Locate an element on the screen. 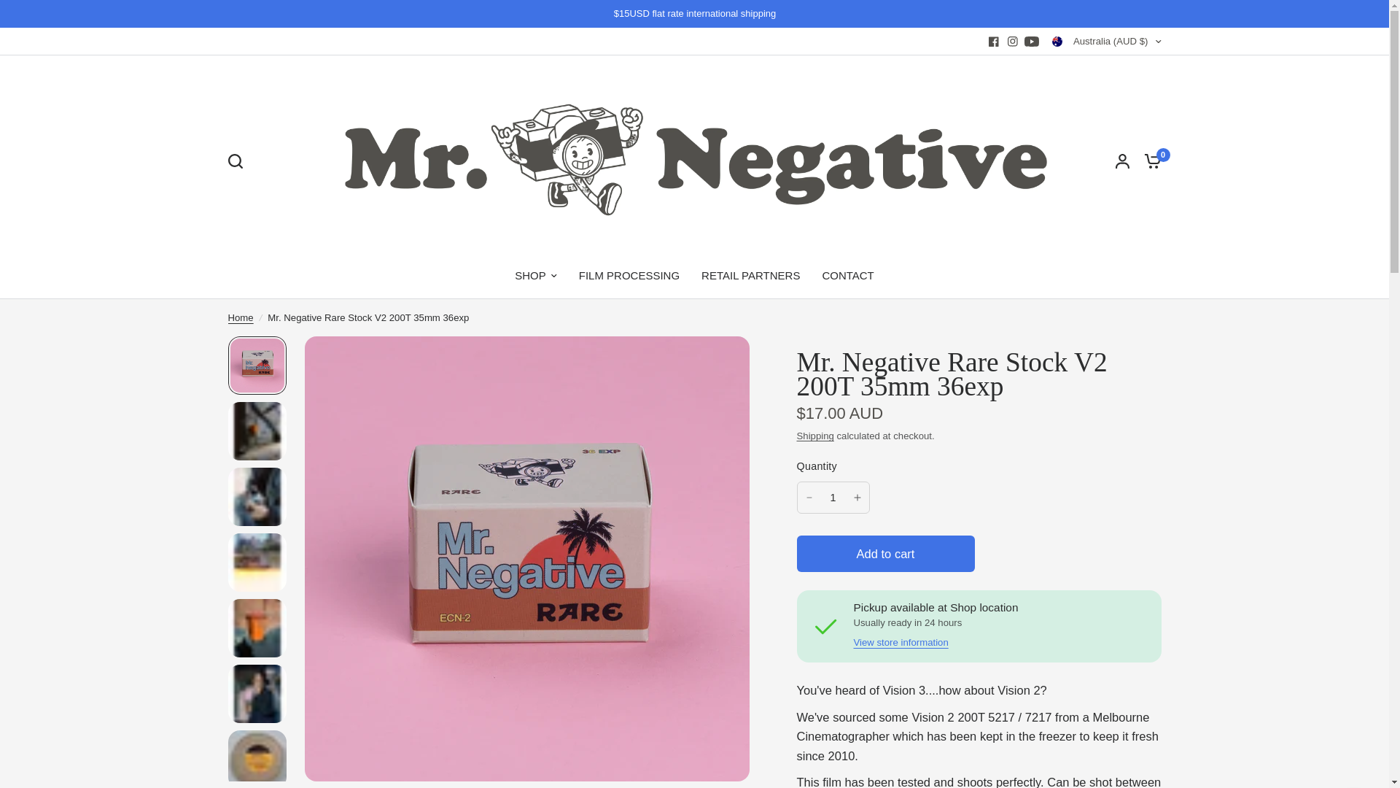 This screenshot has height=788, width=1400. Instagram is located at coordinates (1012, 42).